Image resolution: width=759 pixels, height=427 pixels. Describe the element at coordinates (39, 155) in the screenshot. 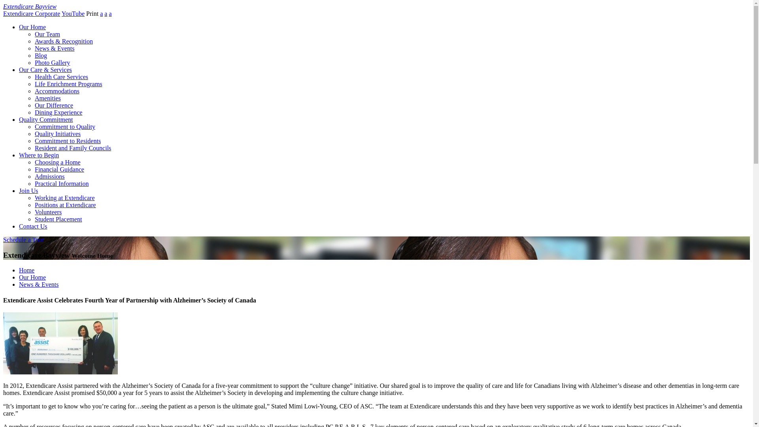

I see `Where to Begin` at that location.